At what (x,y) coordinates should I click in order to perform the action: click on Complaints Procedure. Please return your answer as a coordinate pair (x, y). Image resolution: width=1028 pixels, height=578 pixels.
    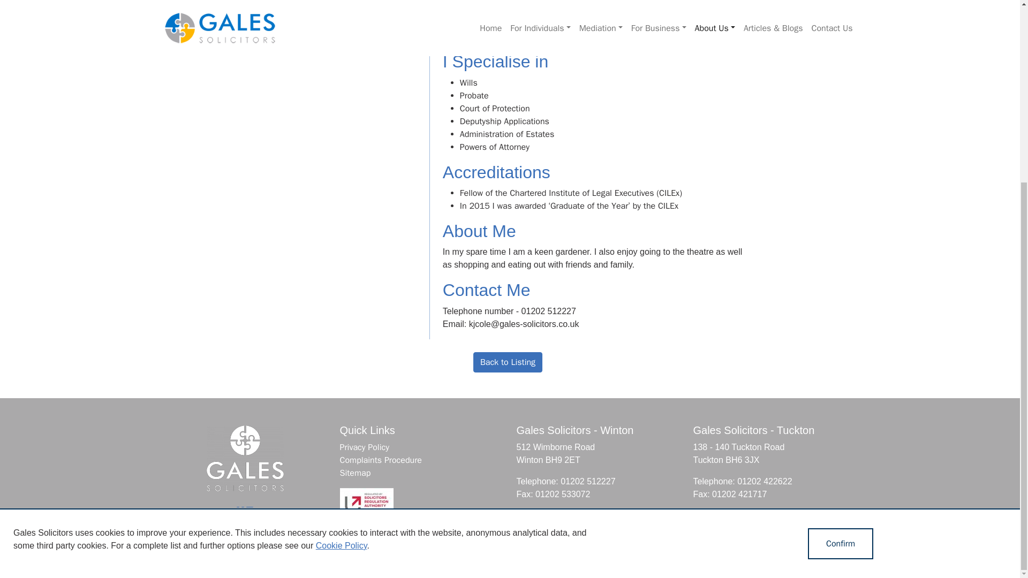
    Looking at the image, I should click on (380, 460).